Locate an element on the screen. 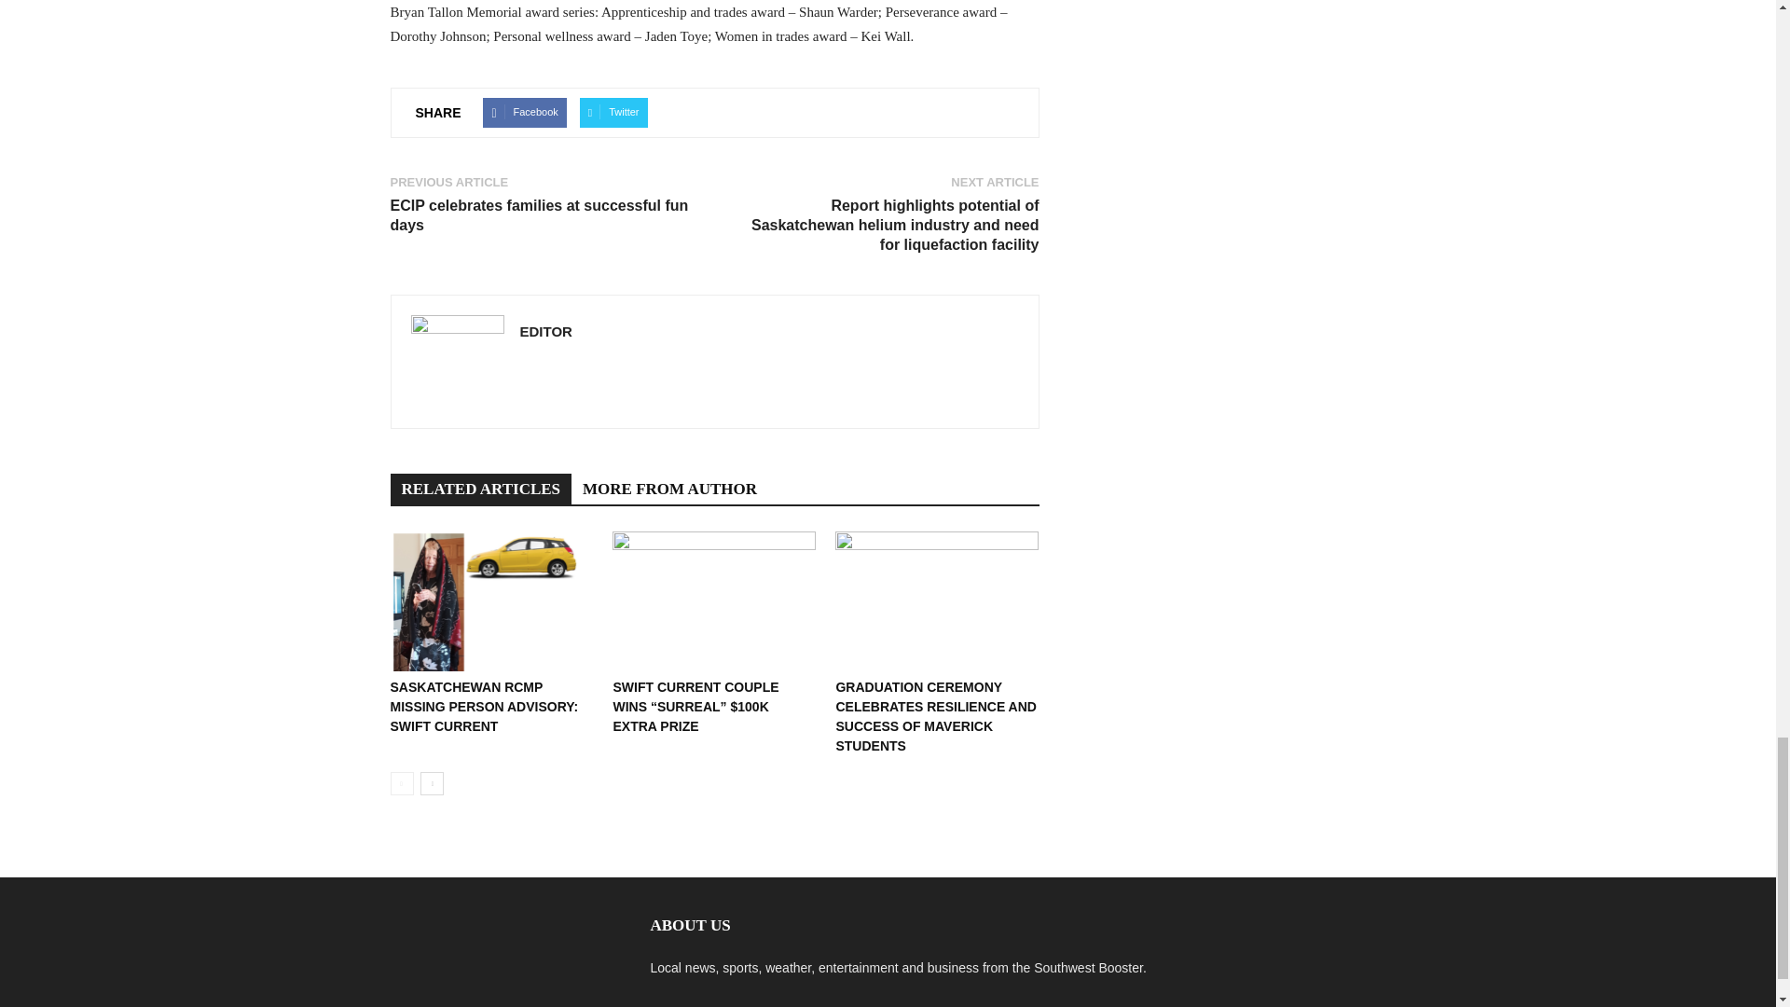  Saskatchewan RCMP Missing Person Advisory: Swift Current is located at coordinates (490, 601).